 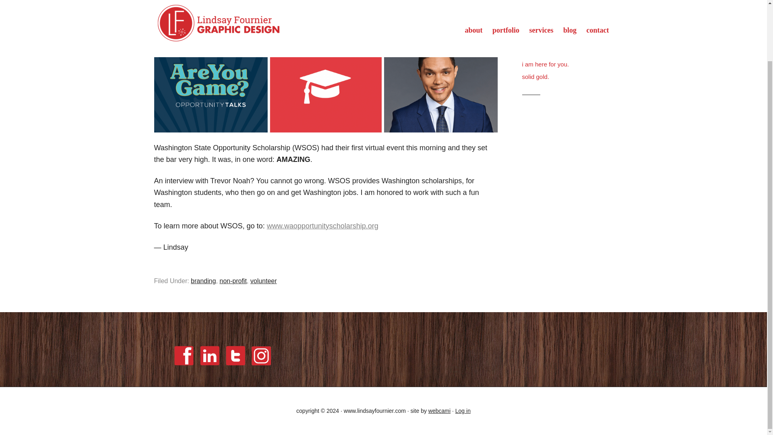 What do you see at coordinates (261, 366) in the screenshot?
I see `instagram` at bounding box center [261, 366].